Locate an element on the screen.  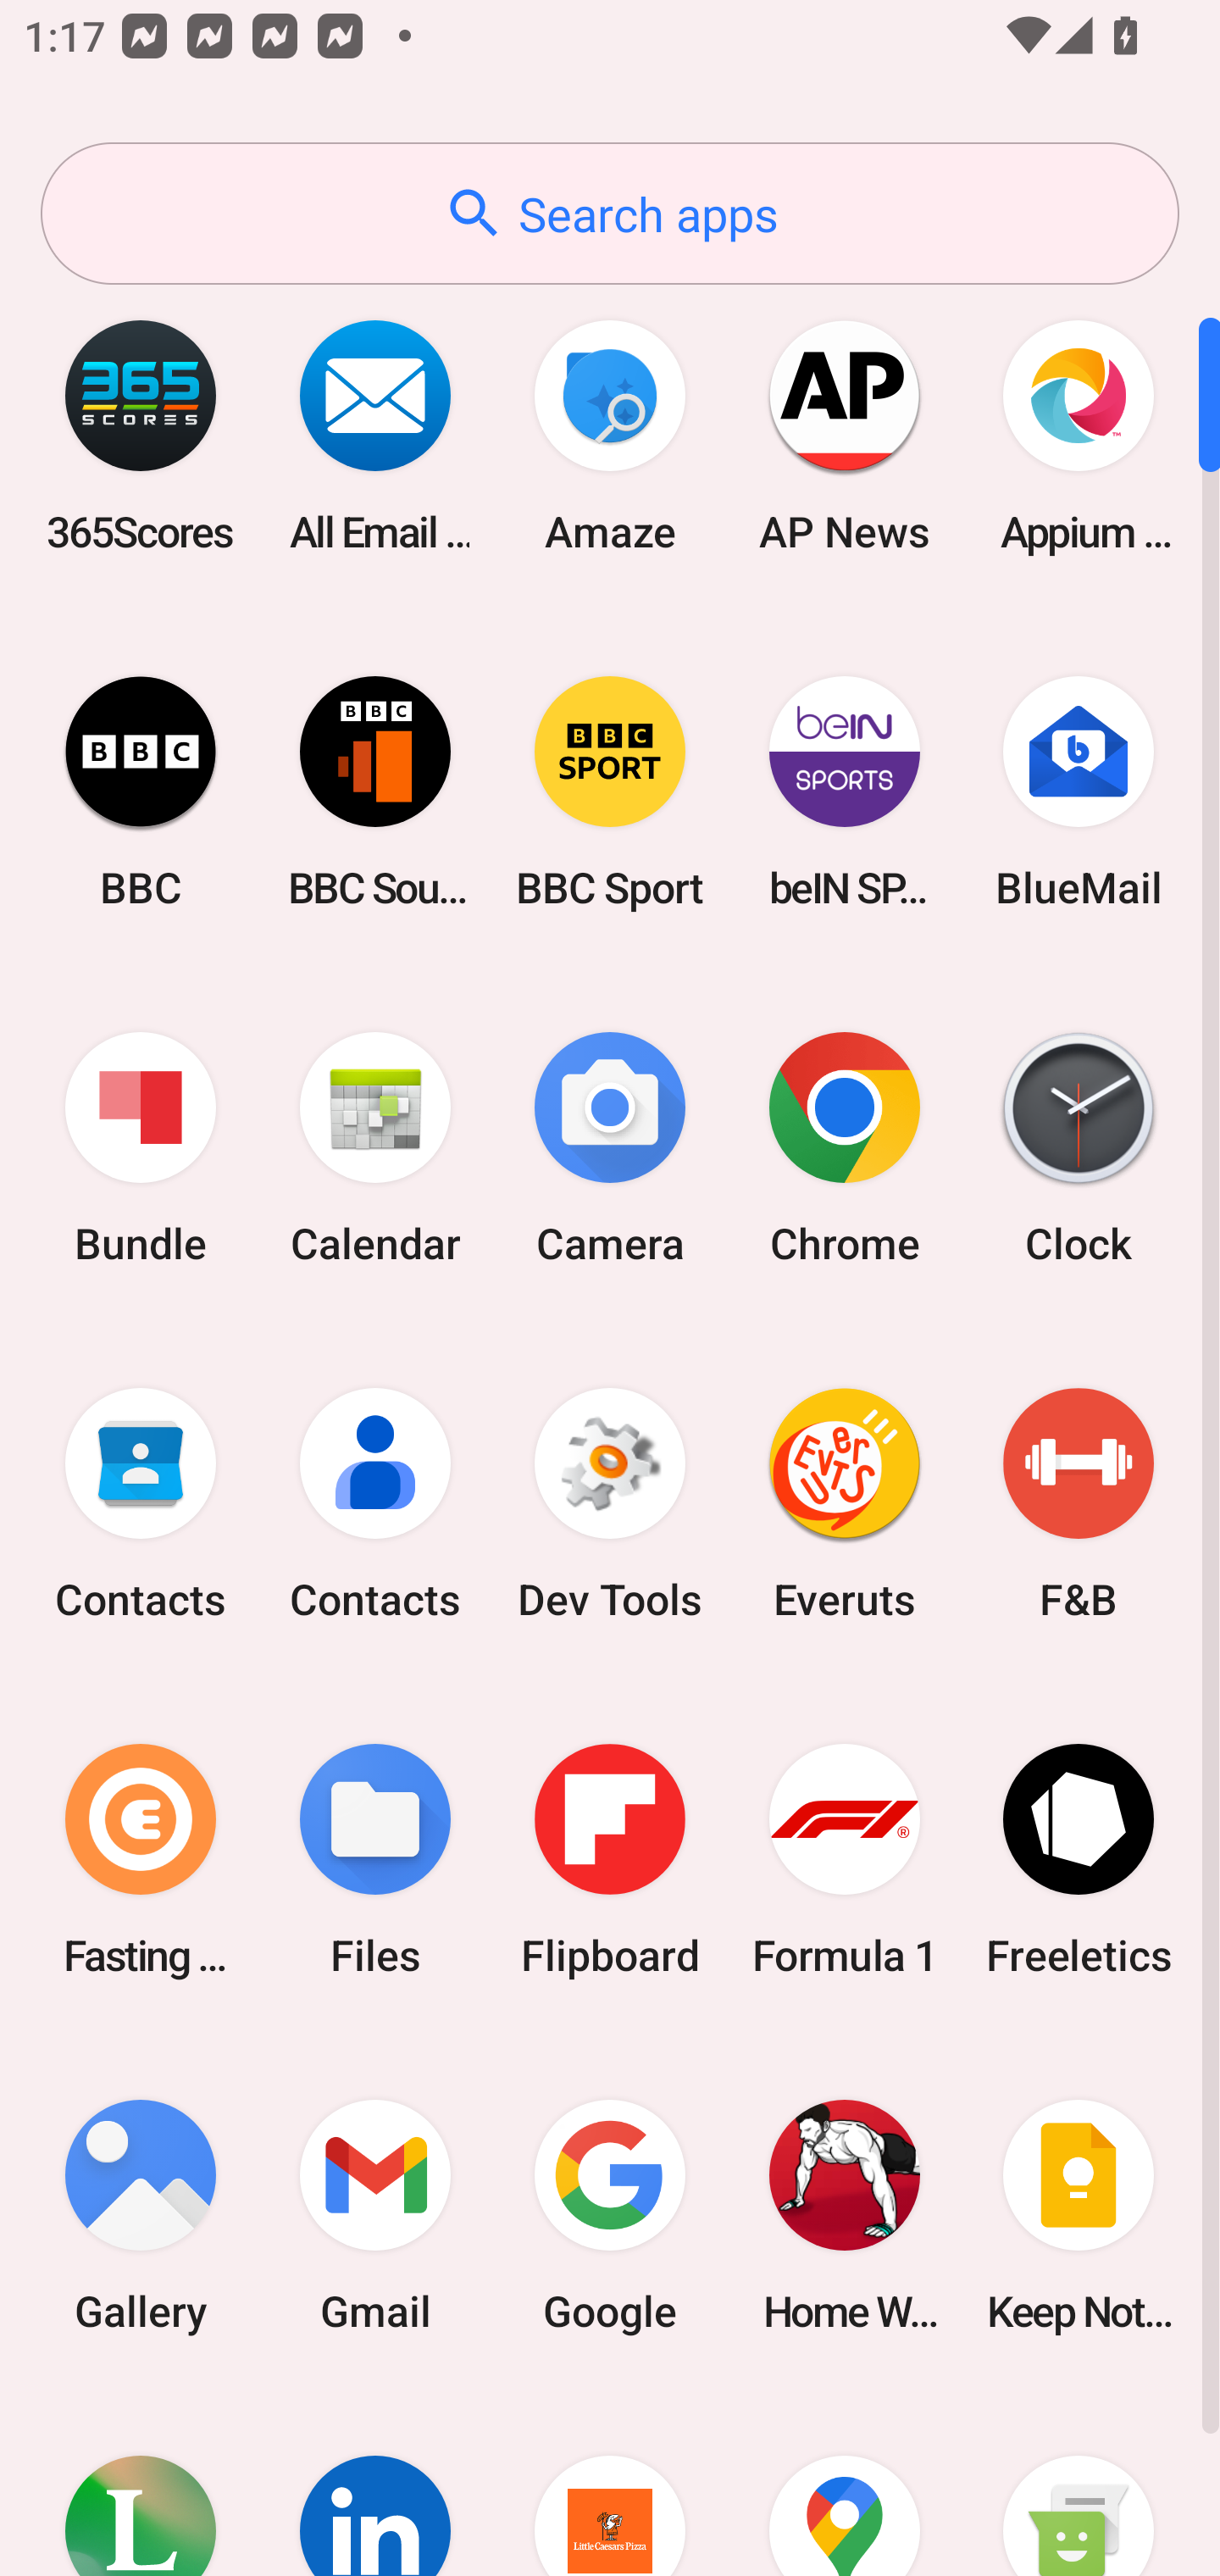
Keep Notes is located at coordinates (1079, 2215).